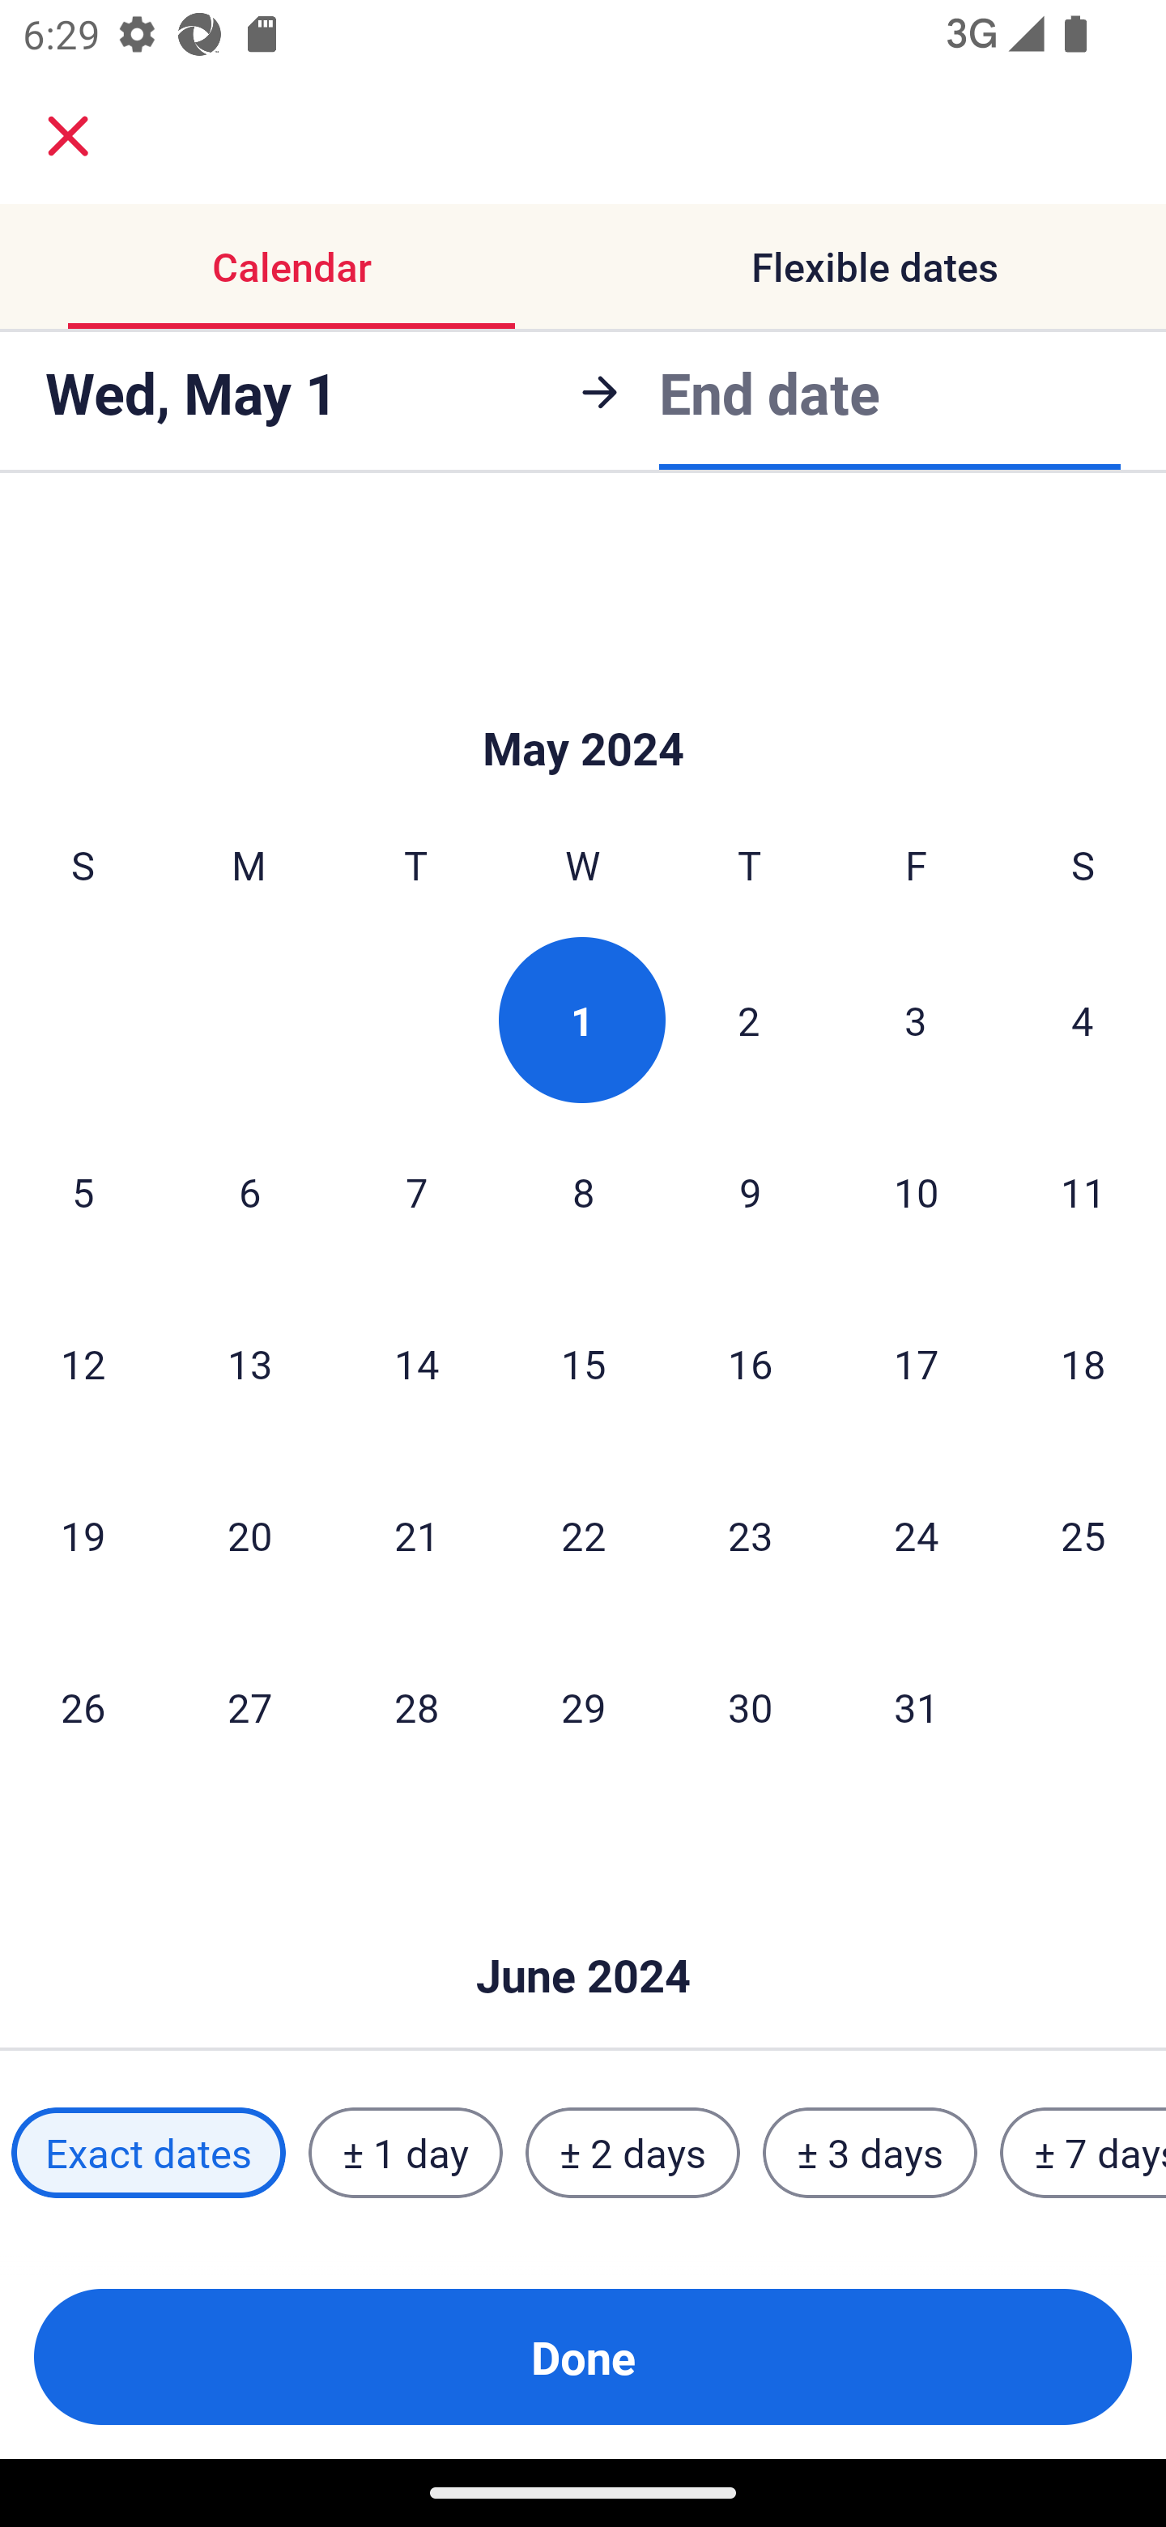 This screenshot has height=2527, width=1166. Describe the element at coordinates (1083, 1021) in the screenshot. I see `4 Saturday, May 4, 2024` at that location.